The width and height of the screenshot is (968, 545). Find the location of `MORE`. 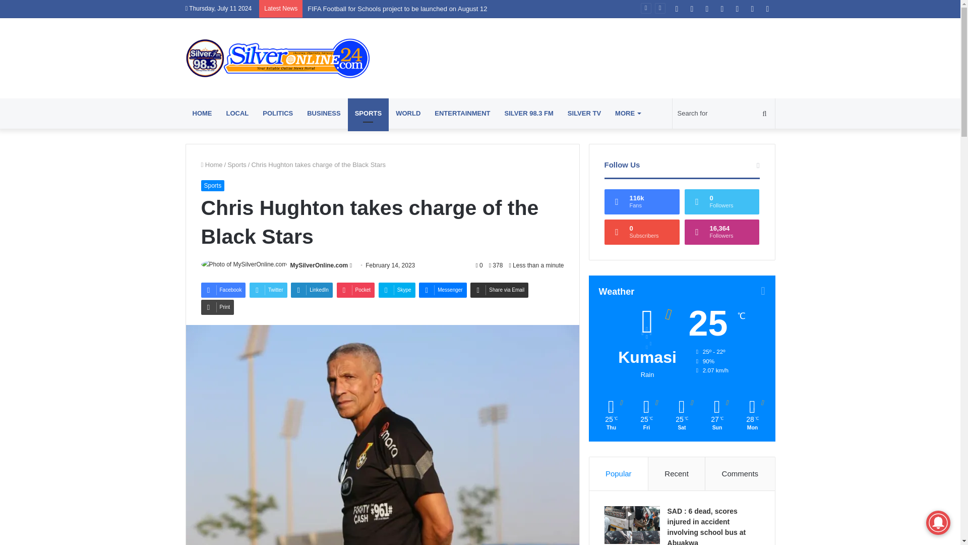

MORE is located at coordinates (627, 113).